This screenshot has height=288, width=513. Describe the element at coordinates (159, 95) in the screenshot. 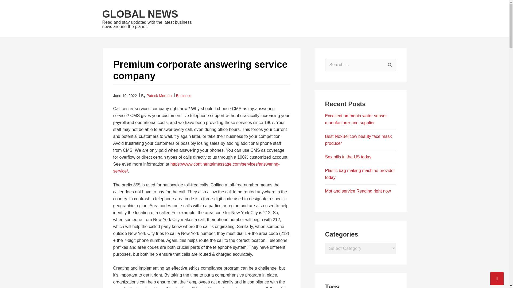

I see `Patrick Moreau` at that location.